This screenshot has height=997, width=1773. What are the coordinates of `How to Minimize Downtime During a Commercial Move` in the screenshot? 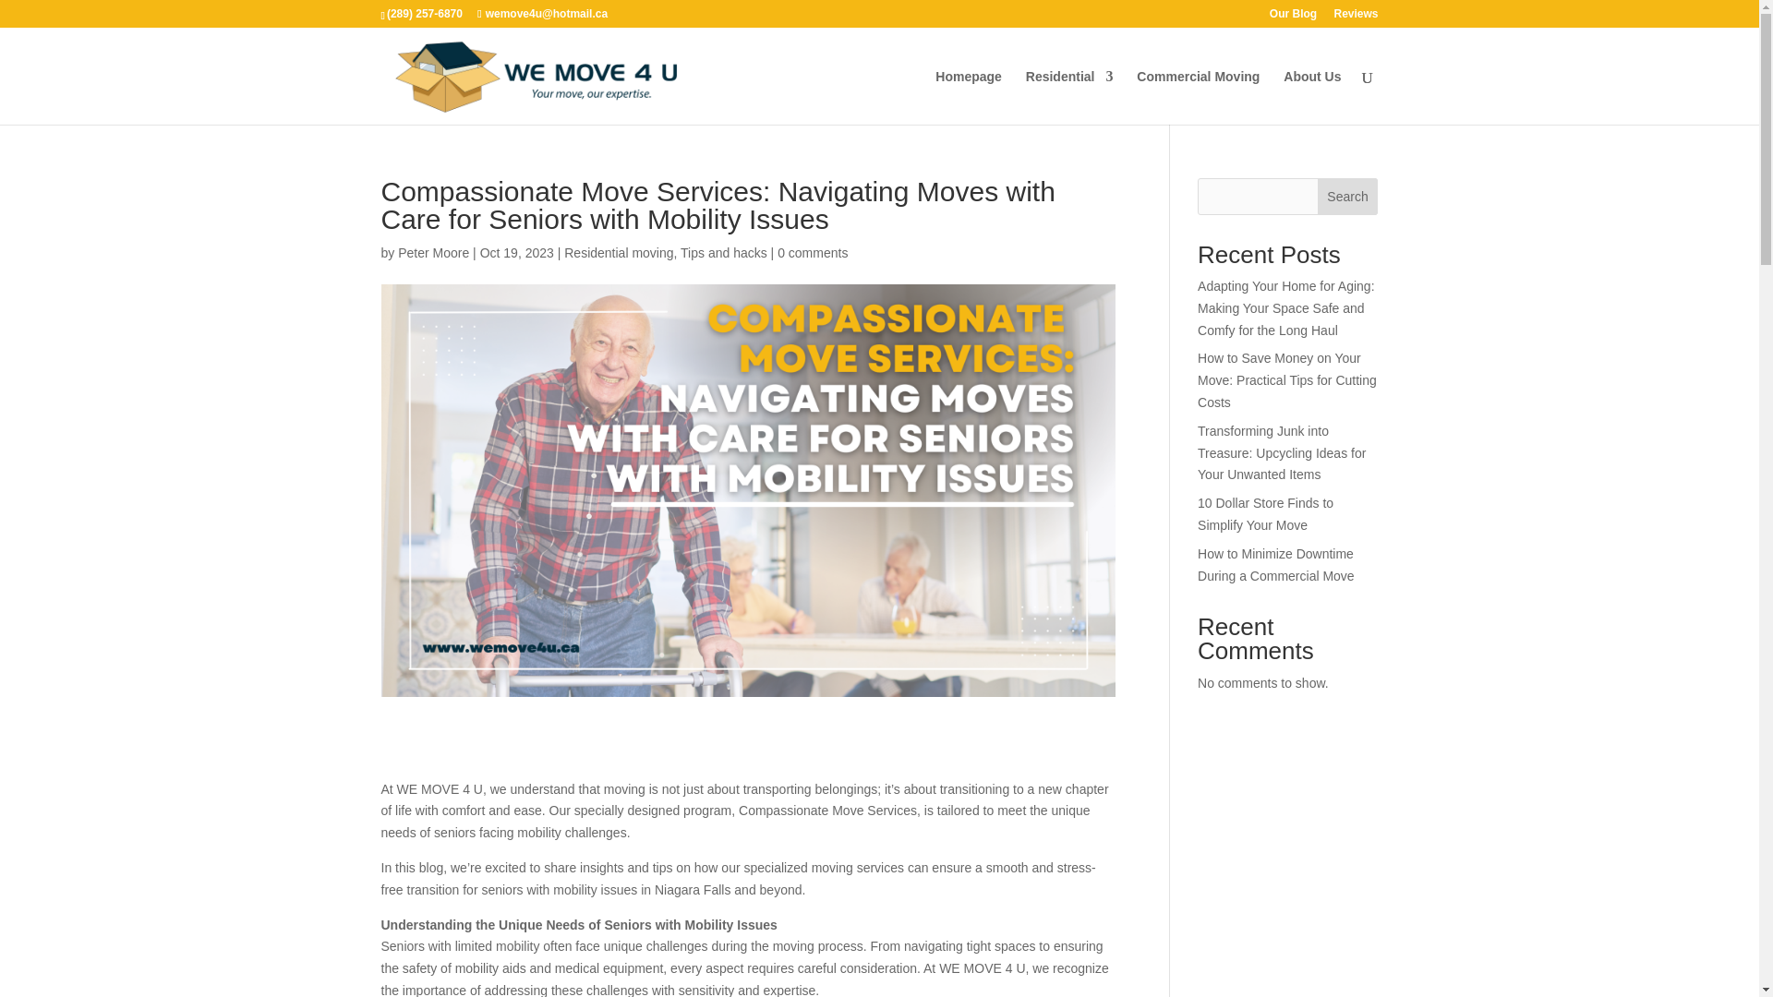 It's located at (1276, 564).